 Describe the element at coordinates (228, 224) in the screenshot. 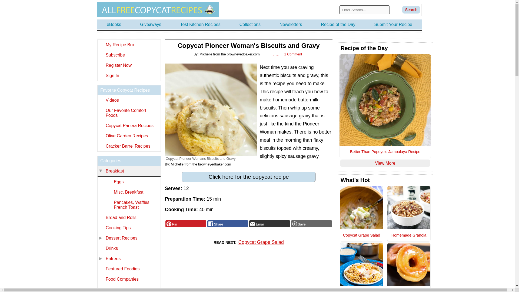

I see `Facebook` at that location.